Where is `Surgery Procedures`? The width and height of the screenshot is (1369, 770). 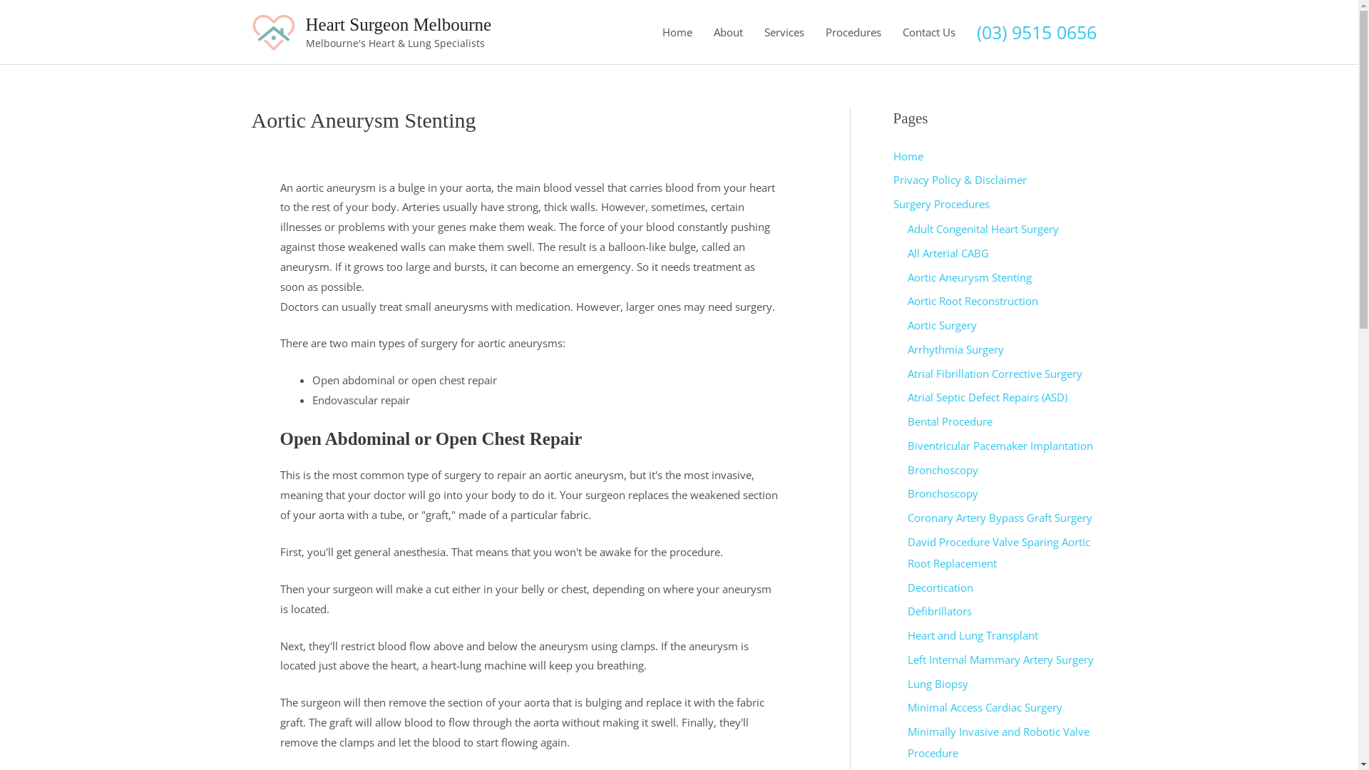
Surgery Procedures is located at coordinates (941, 204).